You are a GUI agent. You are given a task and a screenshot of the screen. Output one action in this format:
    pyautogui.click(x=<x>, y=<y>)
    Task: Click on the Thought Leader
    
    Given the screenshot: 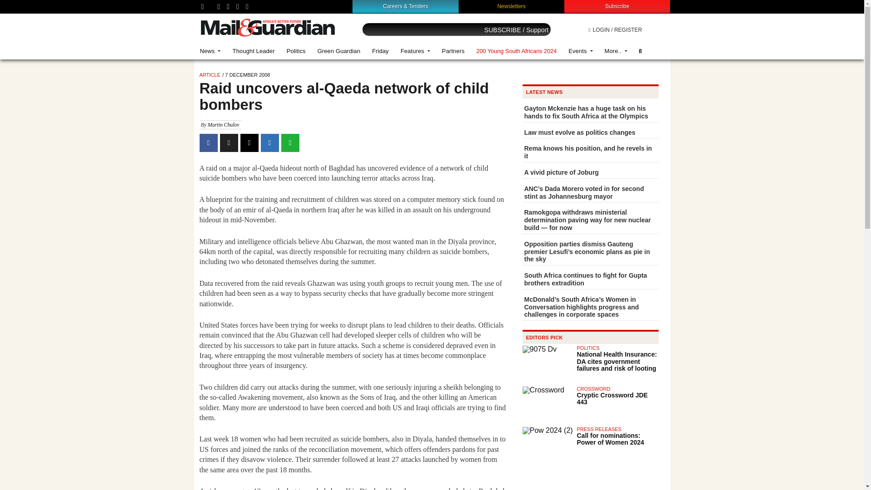 What is the action you would take?
    pyautogui.click(x=253, y=51)
    